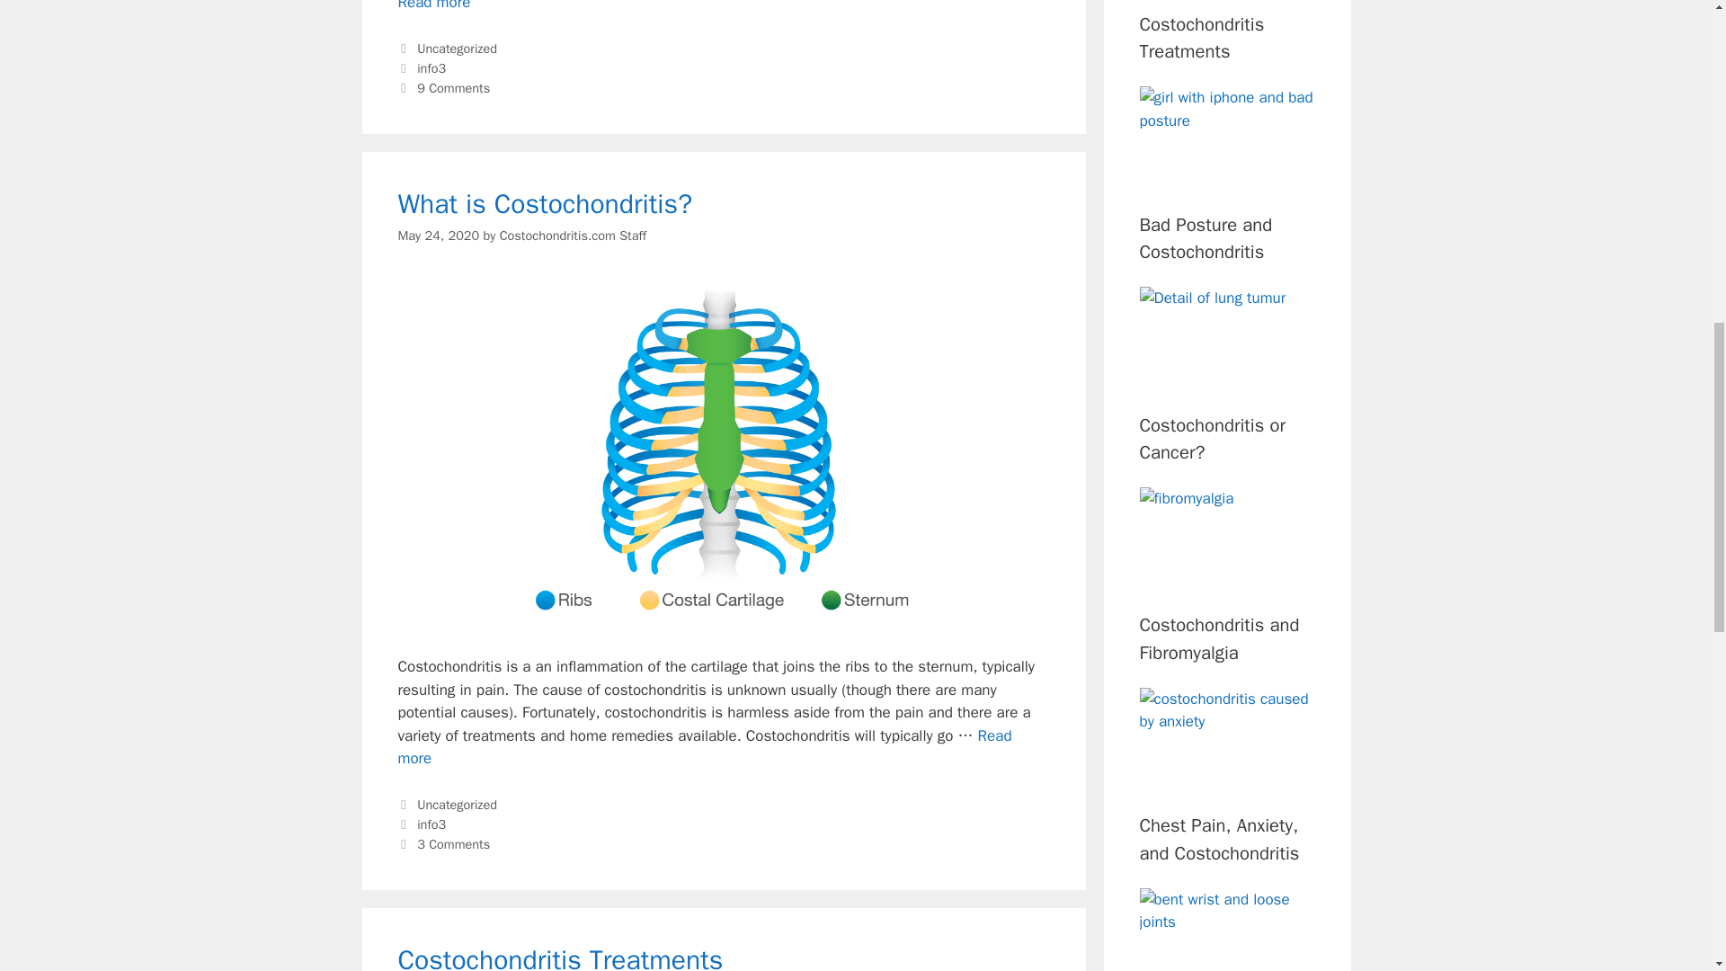  What do you see at coordinates (704, 747) in the screenshot?
I see `What is Costochondritis?` at bounding box center [704, 747].